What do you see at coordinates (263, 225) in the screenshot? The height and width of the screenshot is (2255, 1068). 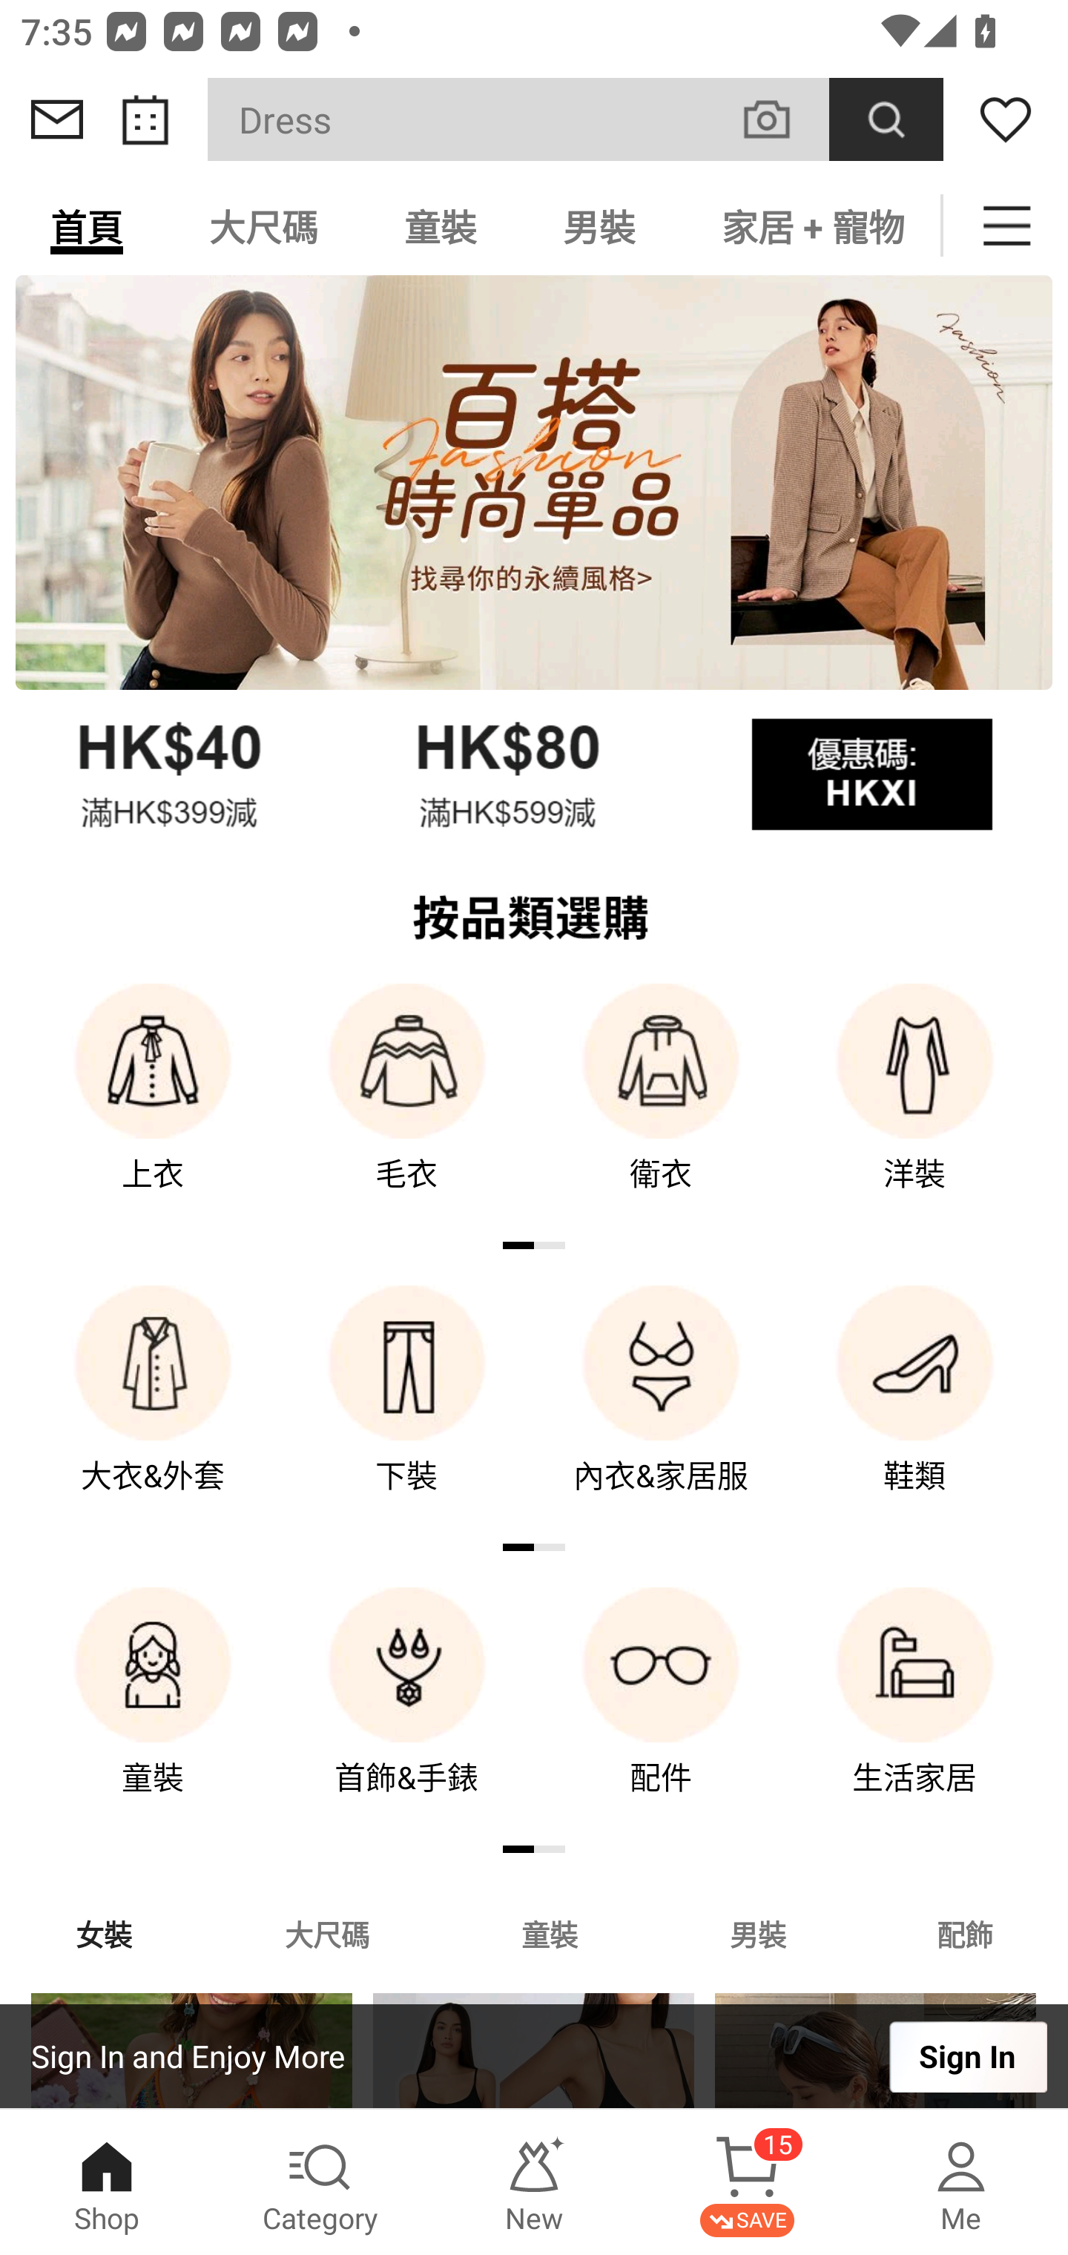 I see `大尺碼` at bounding box center [263, 225].